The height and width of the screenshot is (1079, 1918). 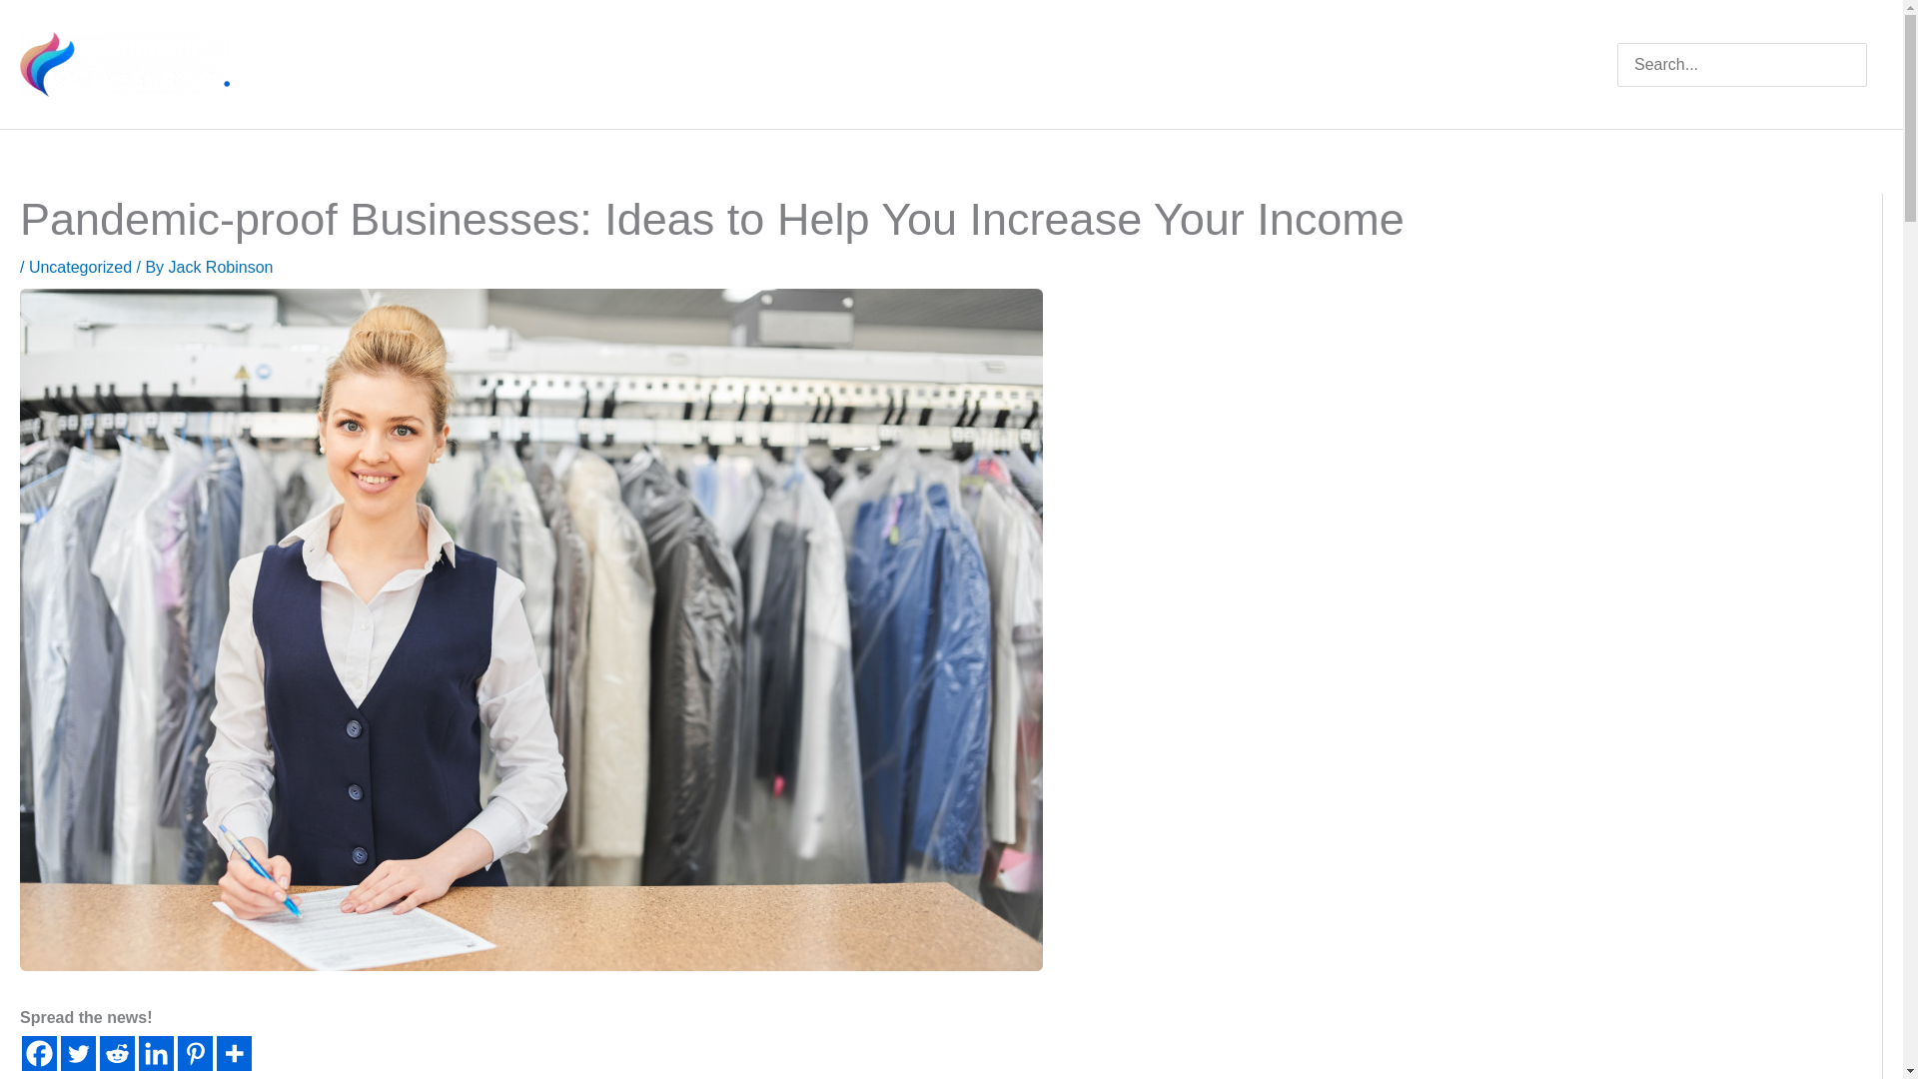 What do you see at coordinates (196, 1053) in the screenshot?
I see `Pinterest` at bounding box center [196, 1053].